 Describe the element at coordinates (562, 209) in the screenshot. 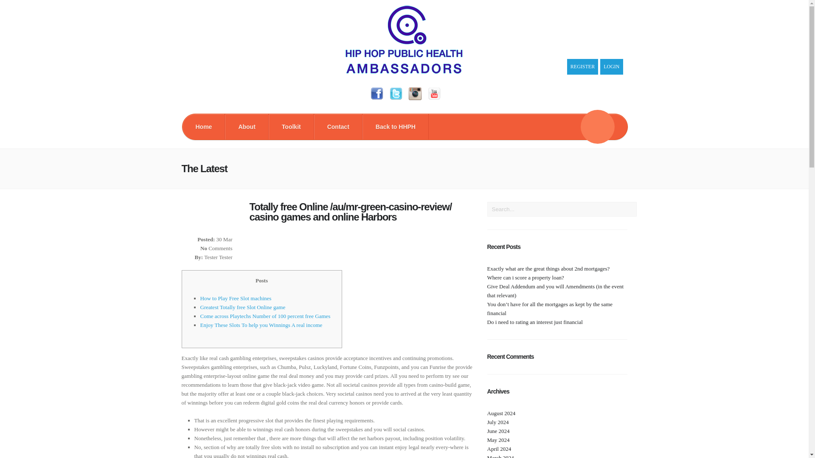

I see `Search...` at that location.